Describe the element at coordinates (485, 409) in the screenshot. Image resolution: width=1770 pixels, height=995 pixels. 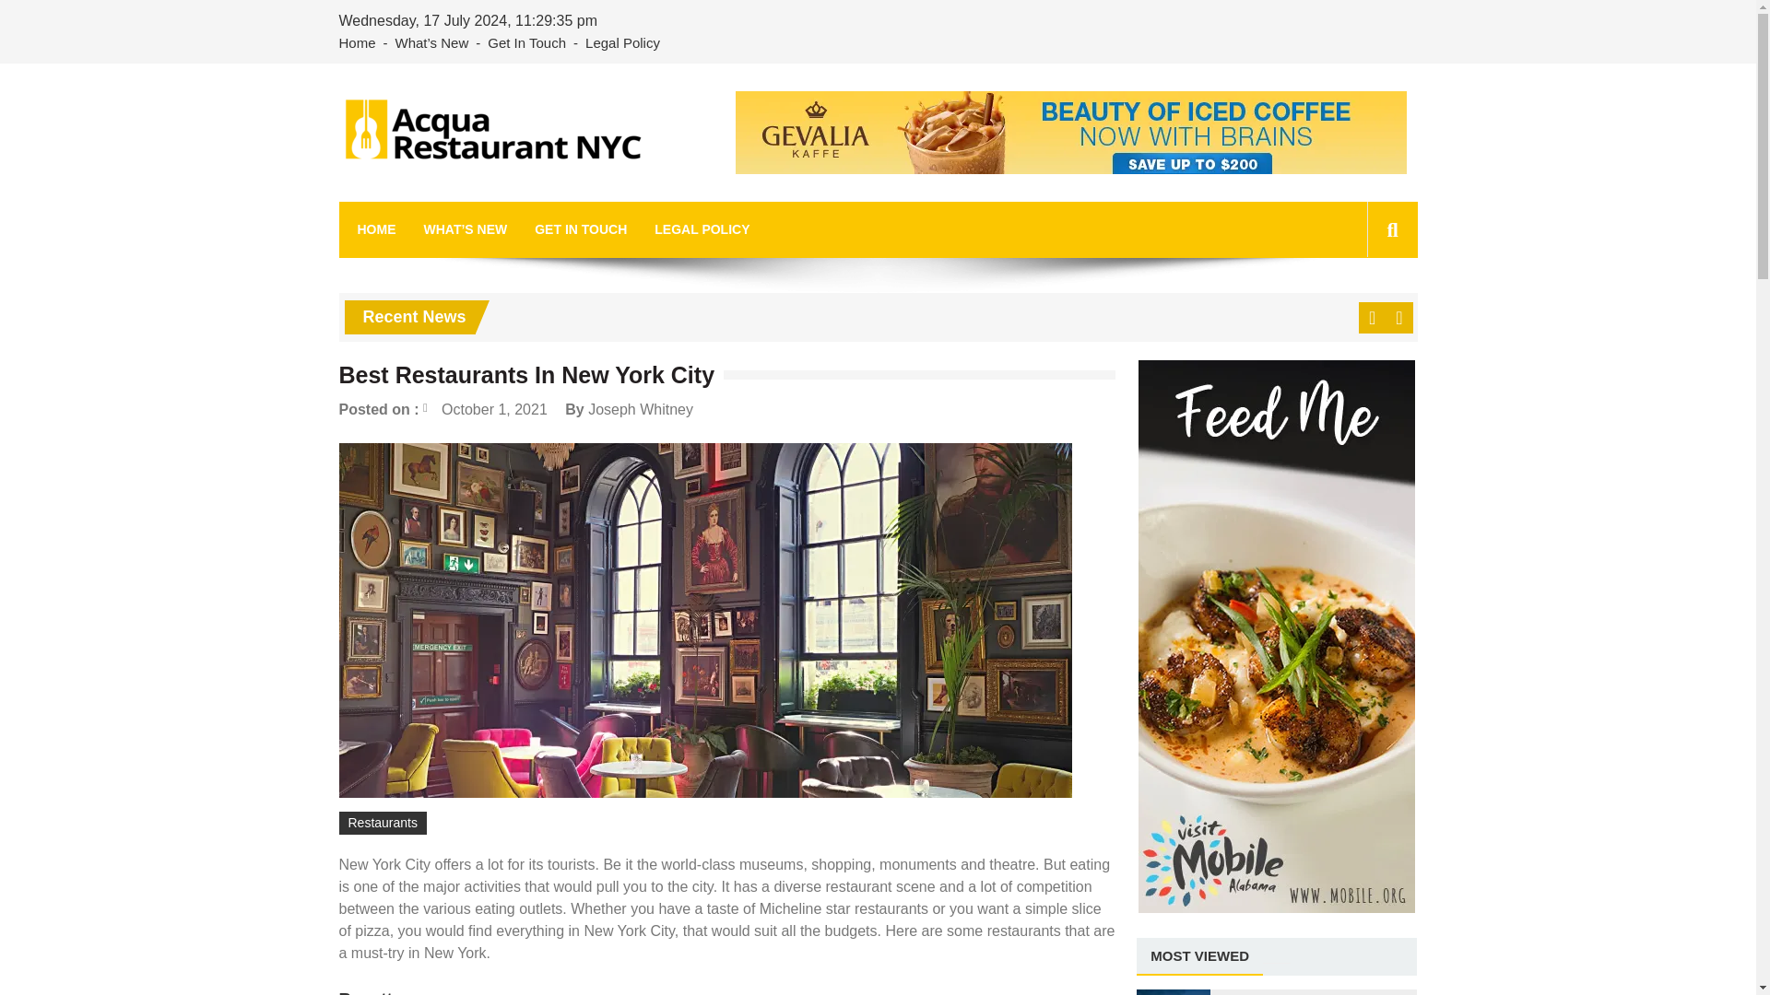
I see `October 1, 2021` at that location.